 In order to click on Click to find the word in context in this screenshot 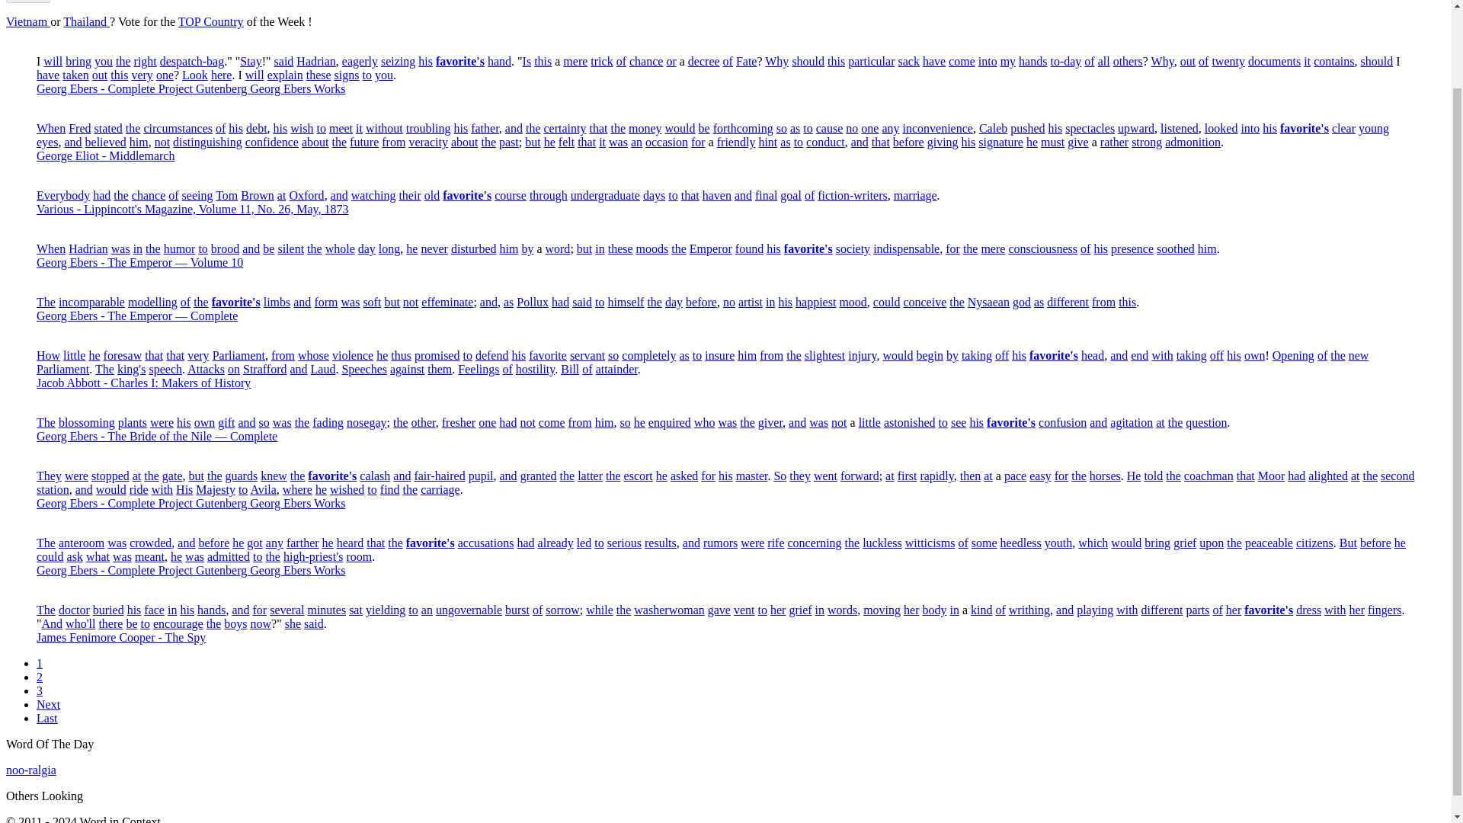, I will do `click(104, 61)`.